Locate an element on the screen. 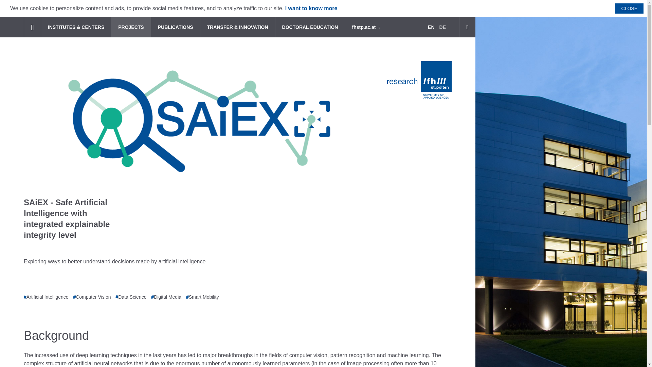  DOCTORAL EDUCATION is located at coordinates (310, 27).